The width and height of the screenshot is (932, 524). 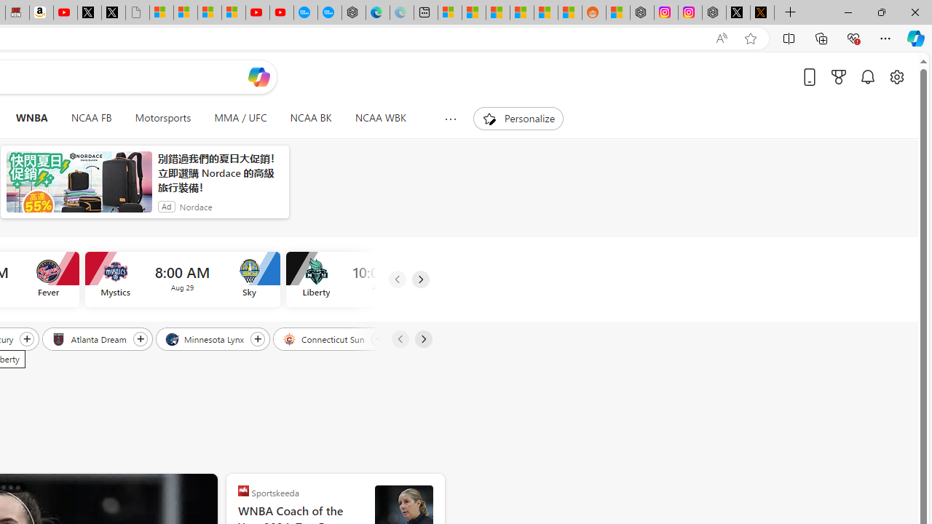 I want to click on Microsoft rewards, so click(x=839, y=76).